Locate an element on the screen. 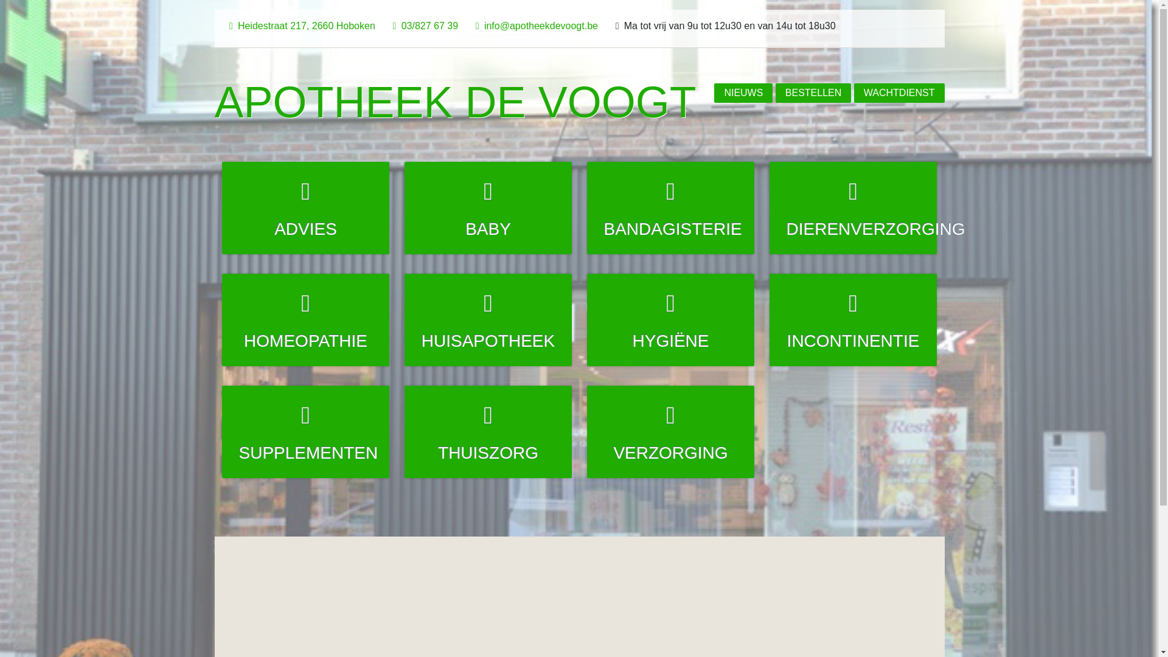 The height and width of the screenshot is (657, 1168). HUISAPOTHEEK is located at coordinates (488, 320).